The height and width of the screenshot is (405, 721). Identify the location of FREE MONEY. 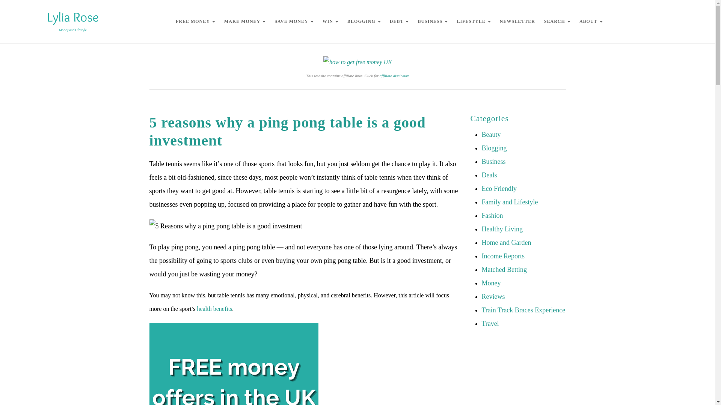
(195, 21).